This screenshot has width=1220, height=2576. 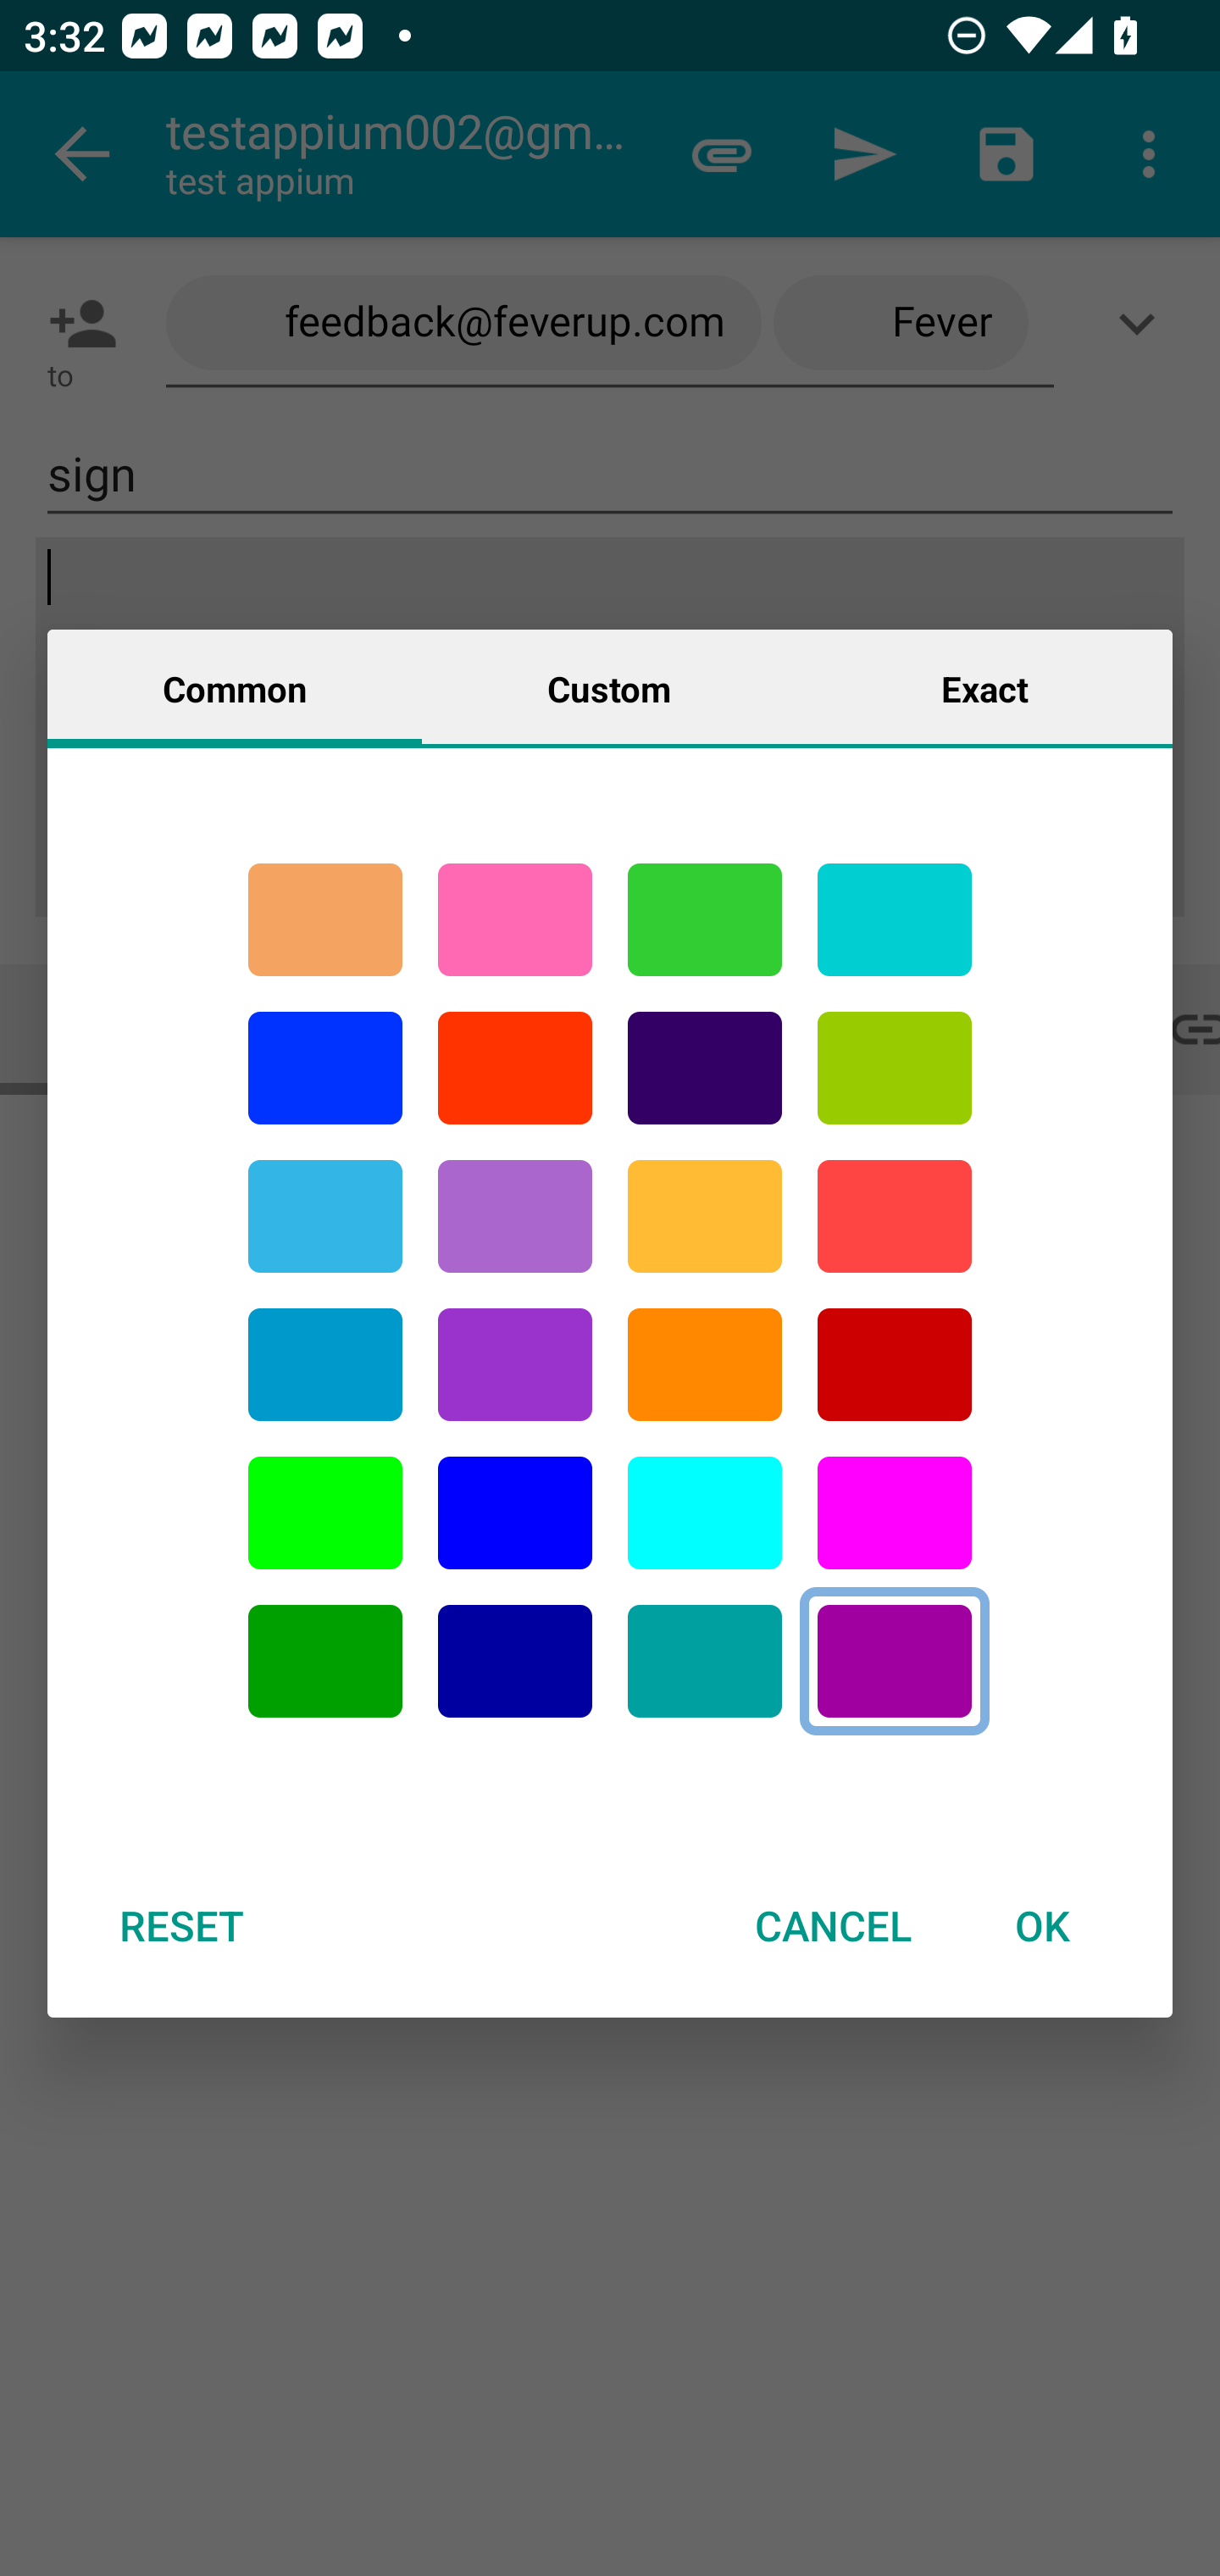 What do you see at coordinates (325, 1215) in the screenshot?
I see `Cyan` at bounding box center [325, 1215].